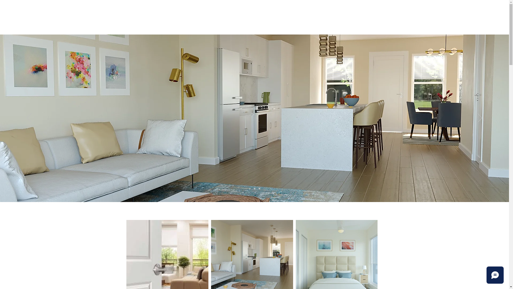  I want to click on FLOOR PLANS, so click(277, 28).